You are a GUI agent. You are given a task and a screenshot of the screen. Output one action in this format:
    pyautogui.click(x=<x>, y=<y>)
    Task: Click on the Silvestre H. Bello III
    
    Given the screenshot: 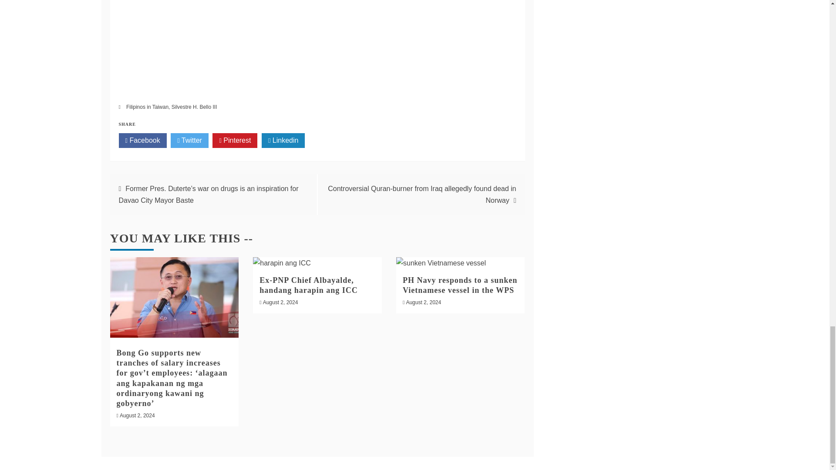 What is the action you would take?
    pyautogui.click(x=194, y=107)
    